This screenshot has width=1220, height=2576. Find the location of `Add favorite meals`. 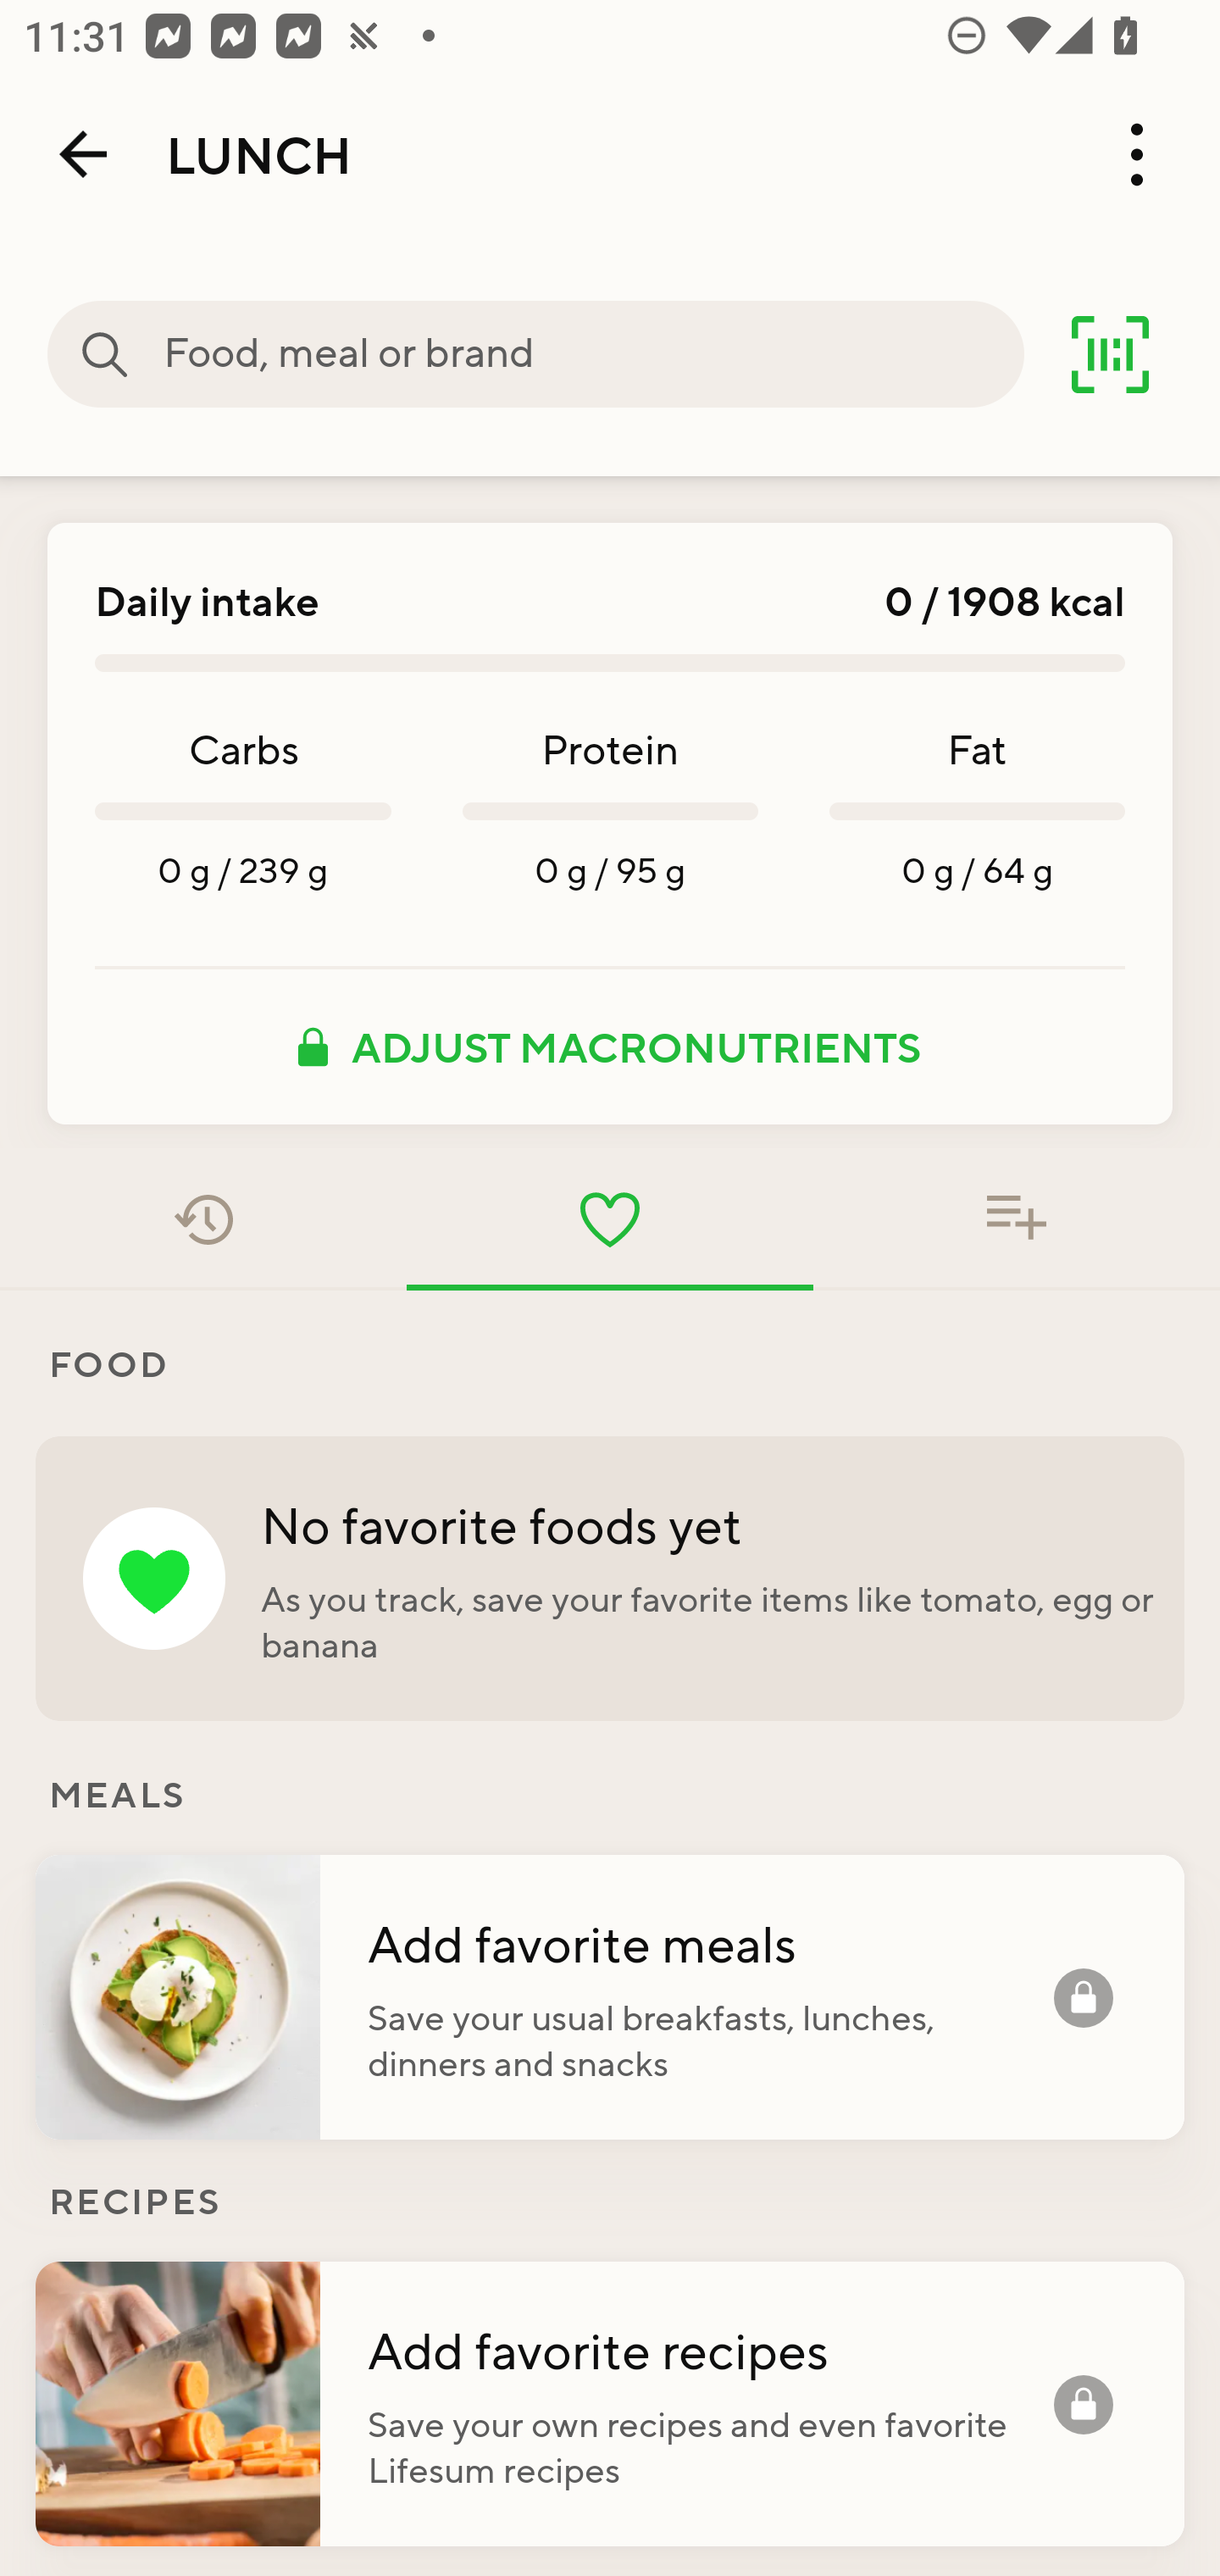

Add favorite meals is located at coordinates (710, 1942).